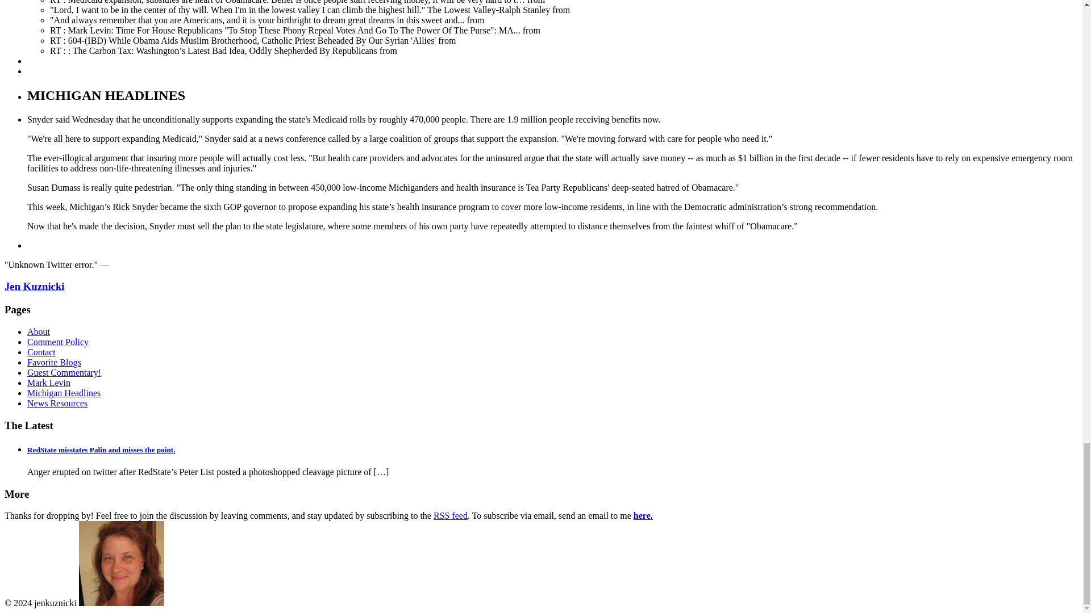 Image resolution: width=1091 pixels, height=613 pixels. I want to click on RedState misstates Palin and misses the point., so click(101, 450).